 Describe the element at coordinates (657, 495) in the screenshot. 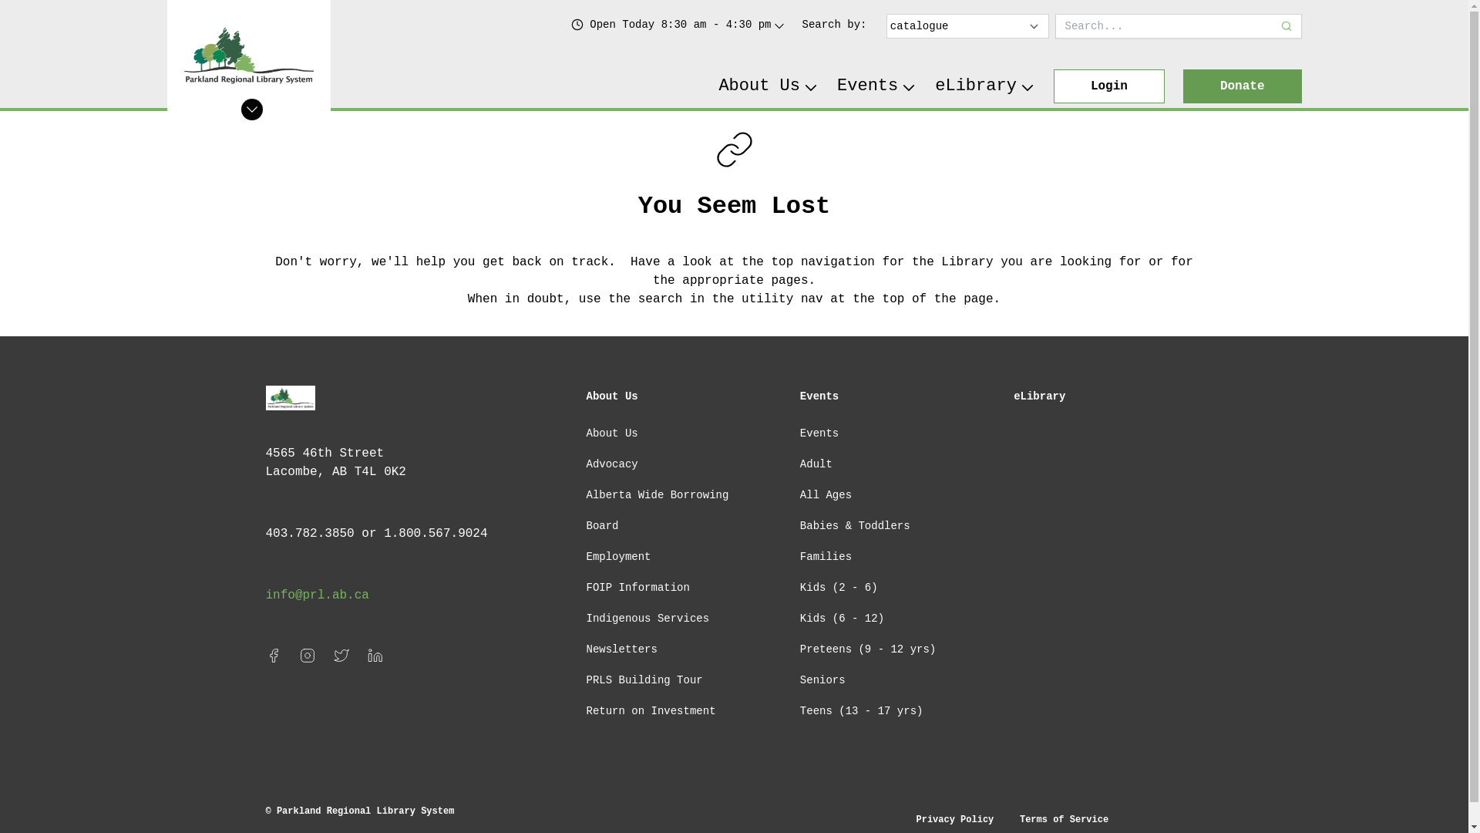

I see `Alberta Wide Borrowing` at that location.